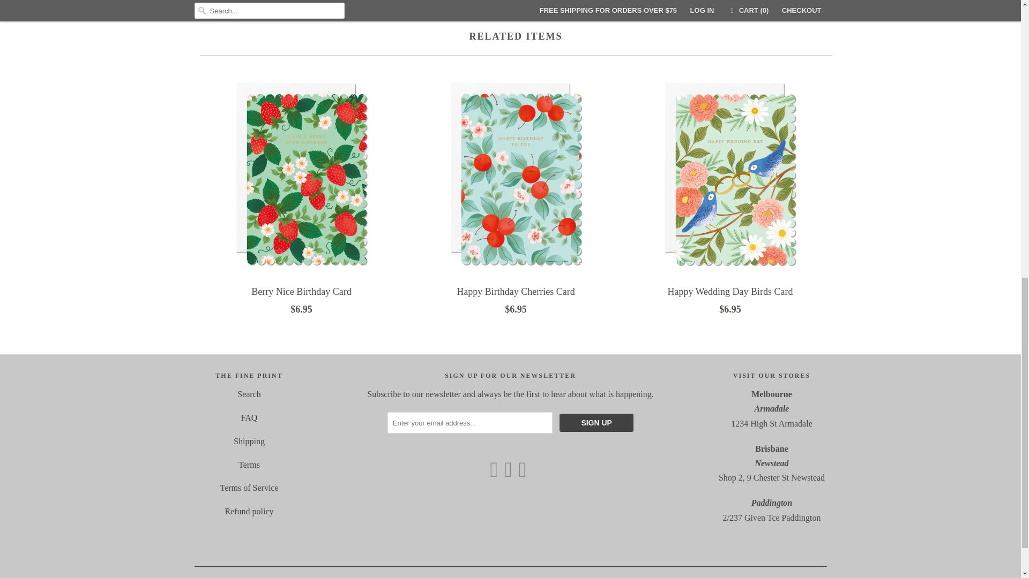 This screenshot has width=1029, height=578. What do you see at coordinates (596, 423) in the screenshot?
I see `Sign Up` at bounding box center [596, 423].